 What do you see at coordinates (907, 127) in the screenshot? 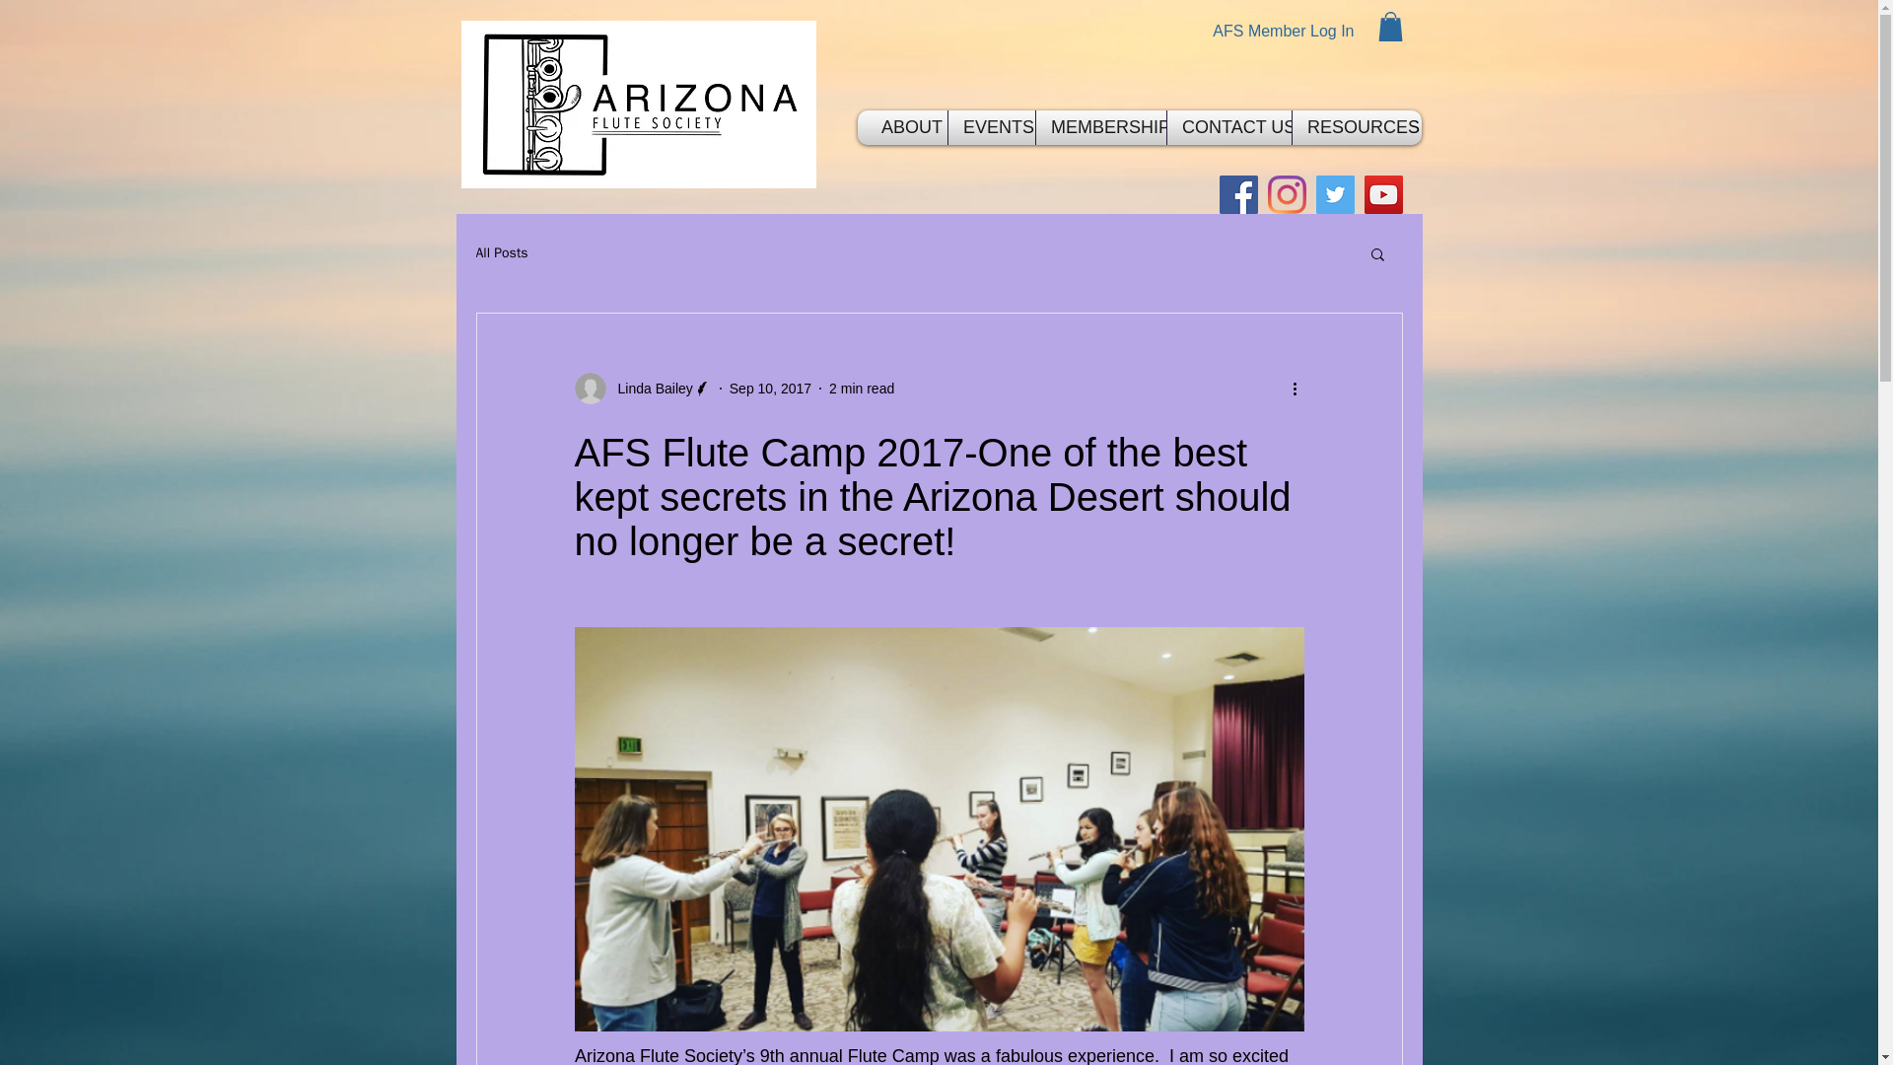
I see `ABOUT` at bounding box center [907, 127].